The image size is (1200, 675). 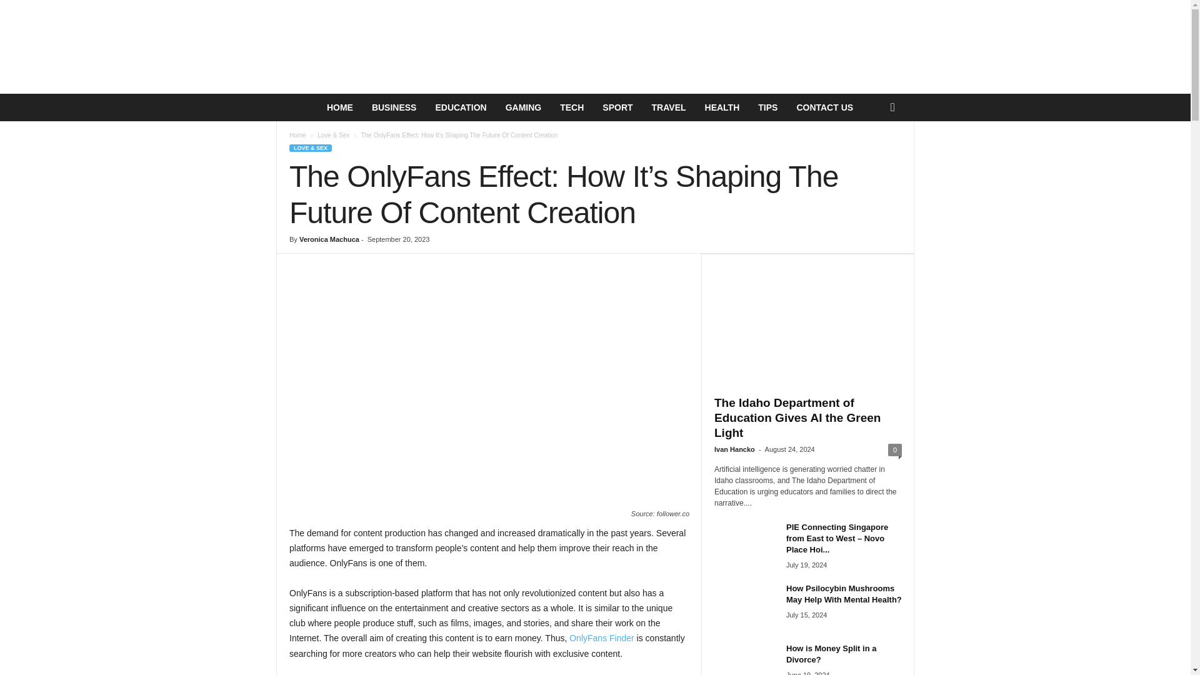 I want to click on EDUCATION, so click(x=460, y=107).